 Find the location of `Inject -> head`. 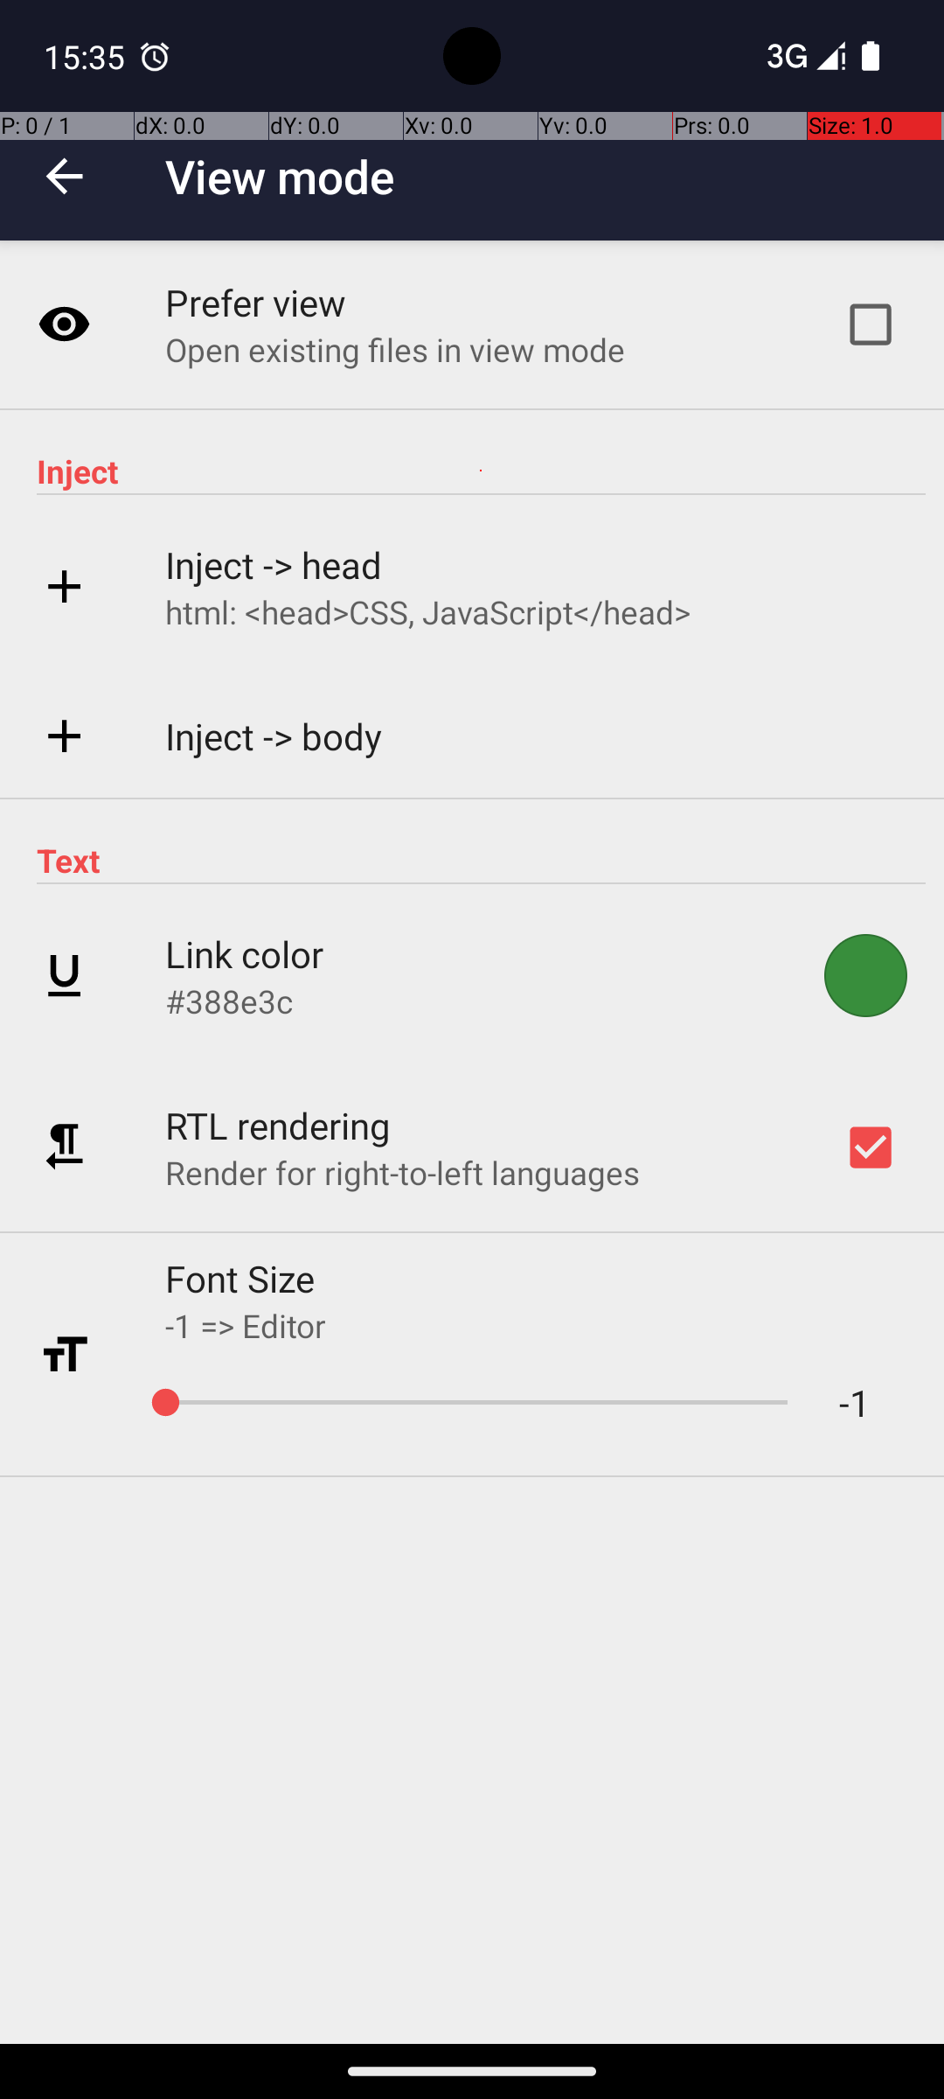

Inject -> head is located at coordinates (274, 565).